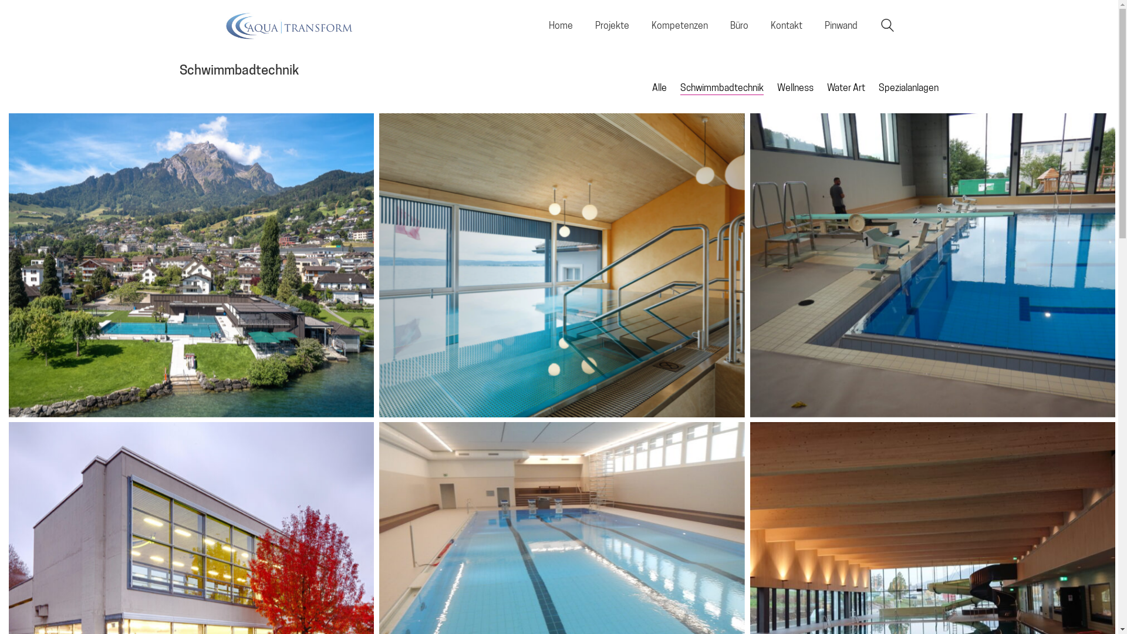 Image resolution: width=1127 pixels, height=634 pixels. What do you see at coordinates (660, 88) in the screenshot?
I see `Alle` at bounding box center [660, 88].